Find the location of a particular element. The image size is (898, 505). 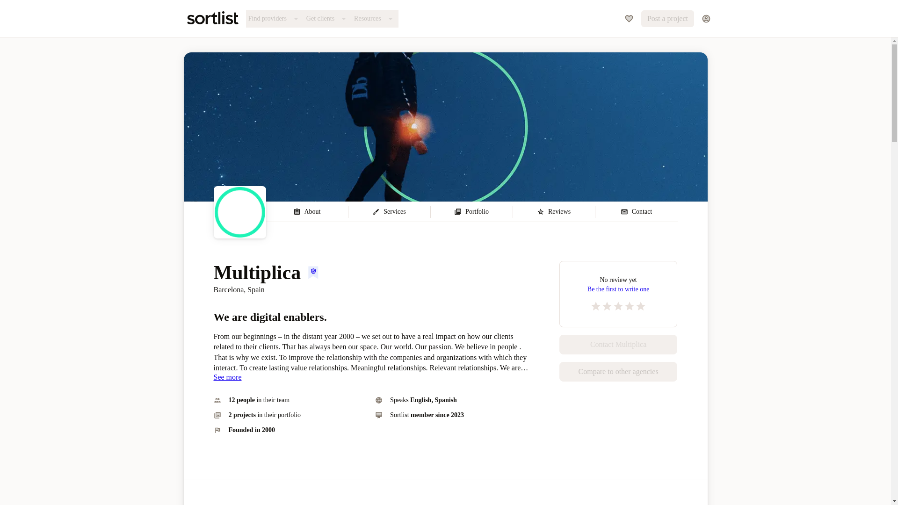

Contact is located at coordinates (636, 212).